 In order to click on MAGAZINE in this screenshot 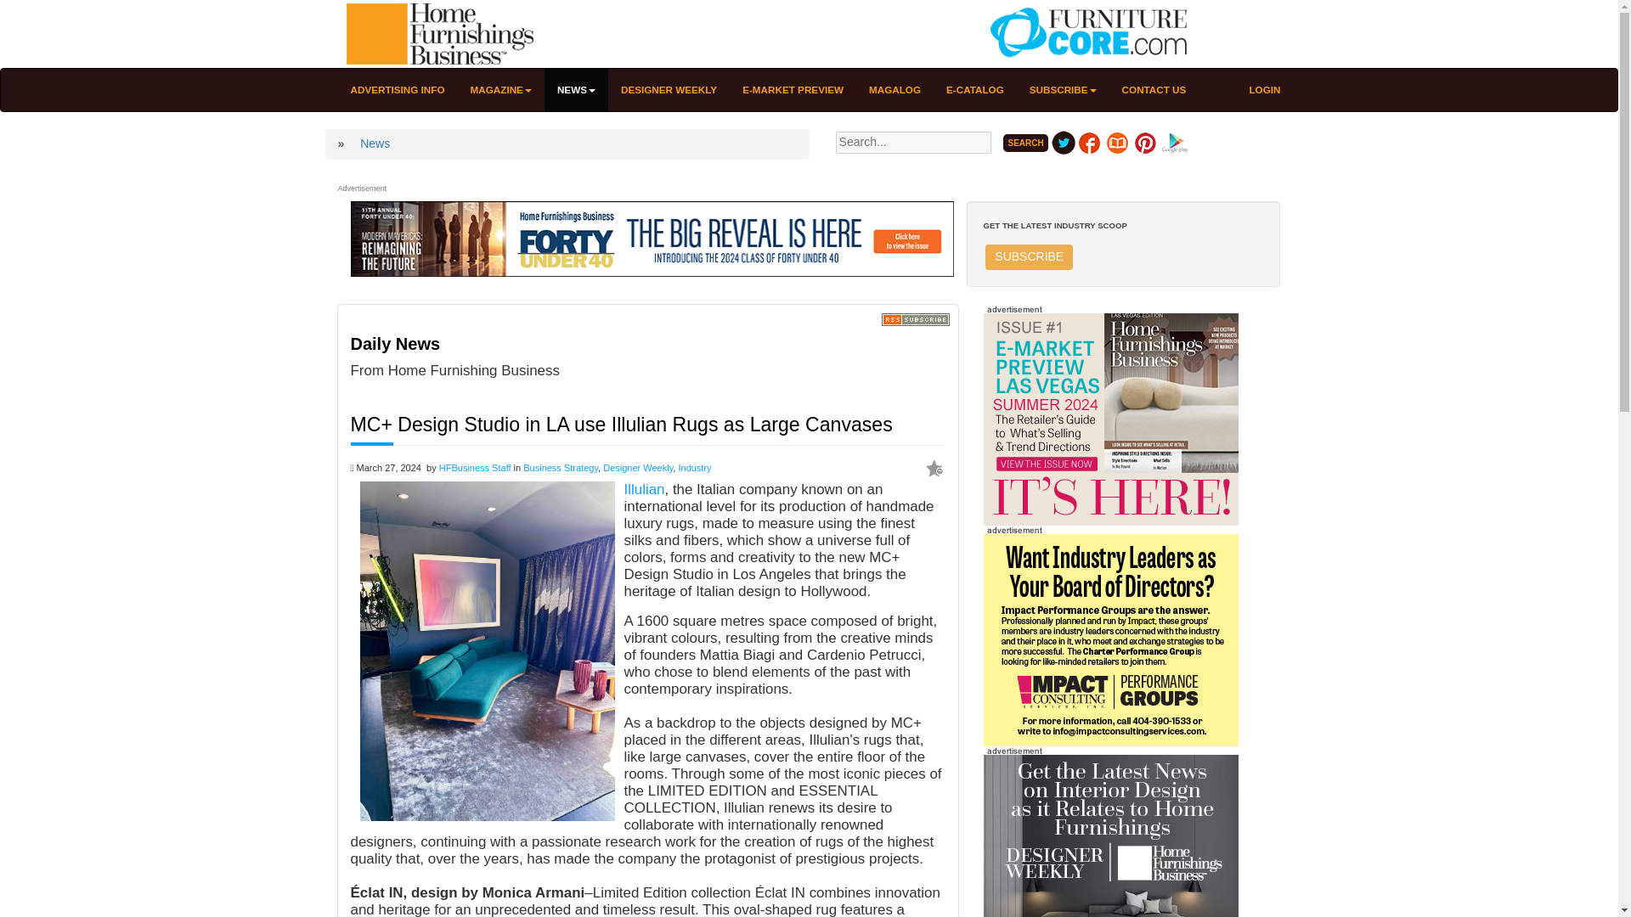, I will do `click(501, 90)`.